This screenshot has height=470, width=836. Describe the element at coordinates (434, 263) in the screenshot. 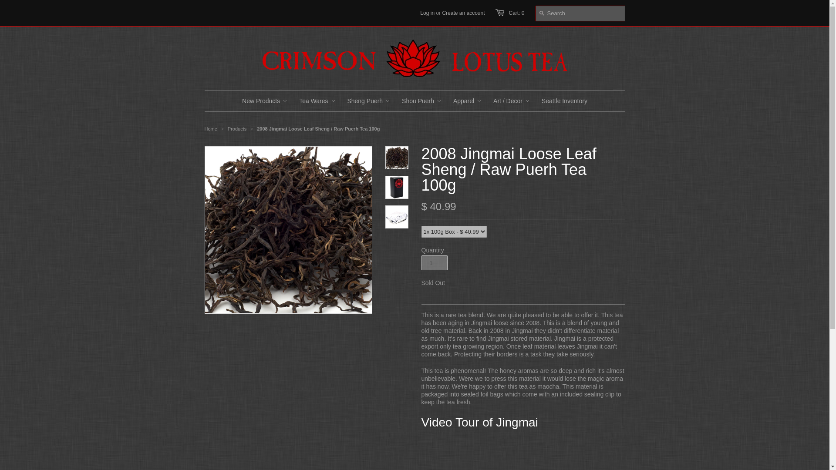

I see `1` at that location.